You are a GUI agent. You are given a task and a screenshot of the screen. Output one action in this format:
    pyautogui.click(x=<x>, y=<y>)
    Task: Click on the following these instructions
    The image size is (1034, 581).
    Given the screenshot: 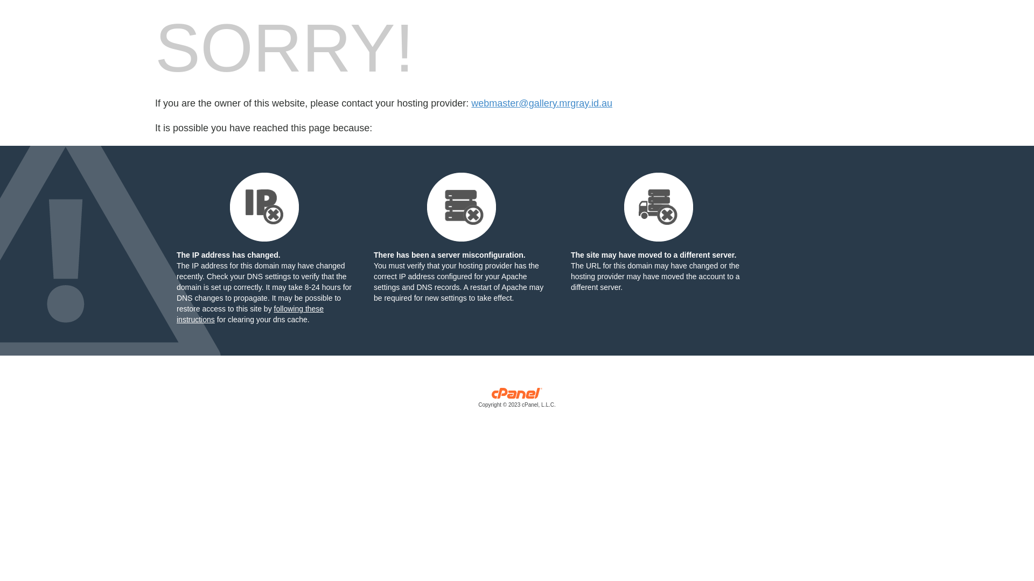 What is the action you would take?
    pyautogui.click(x=250, y=314)
    